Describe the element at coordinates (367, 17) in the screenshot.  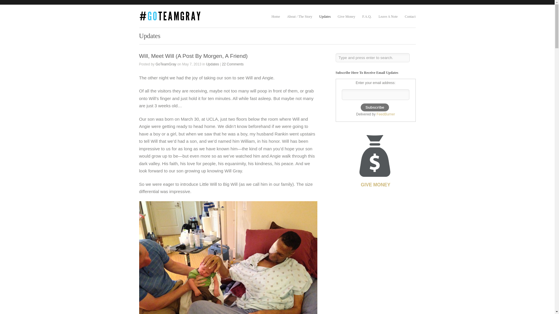
I see `F.A.Q.` at that location.